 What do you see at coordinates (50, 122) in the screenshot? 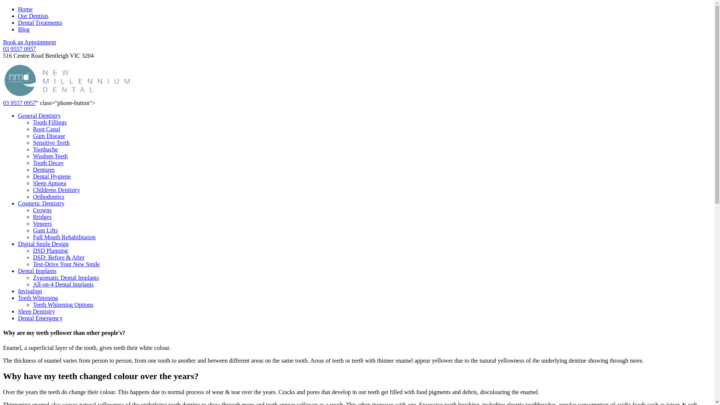
I see `Tooth Fillings` at bounding box center [50, 122].